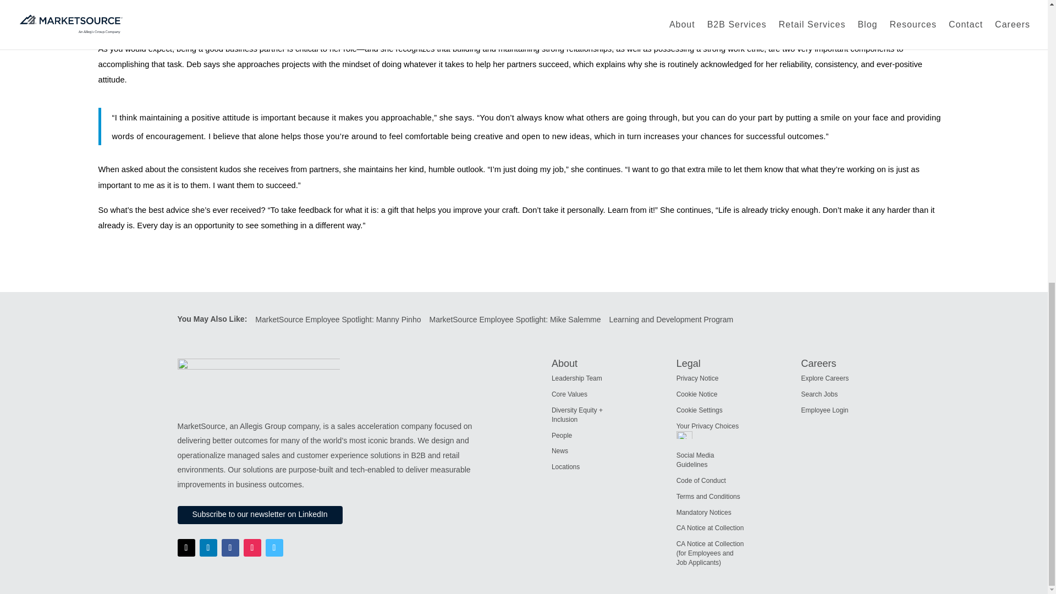 This screenshot has width=1056, height=594. Describe the element at coordinates (700, 410) in the screenshot. I see `Cookie Settings` at that location.